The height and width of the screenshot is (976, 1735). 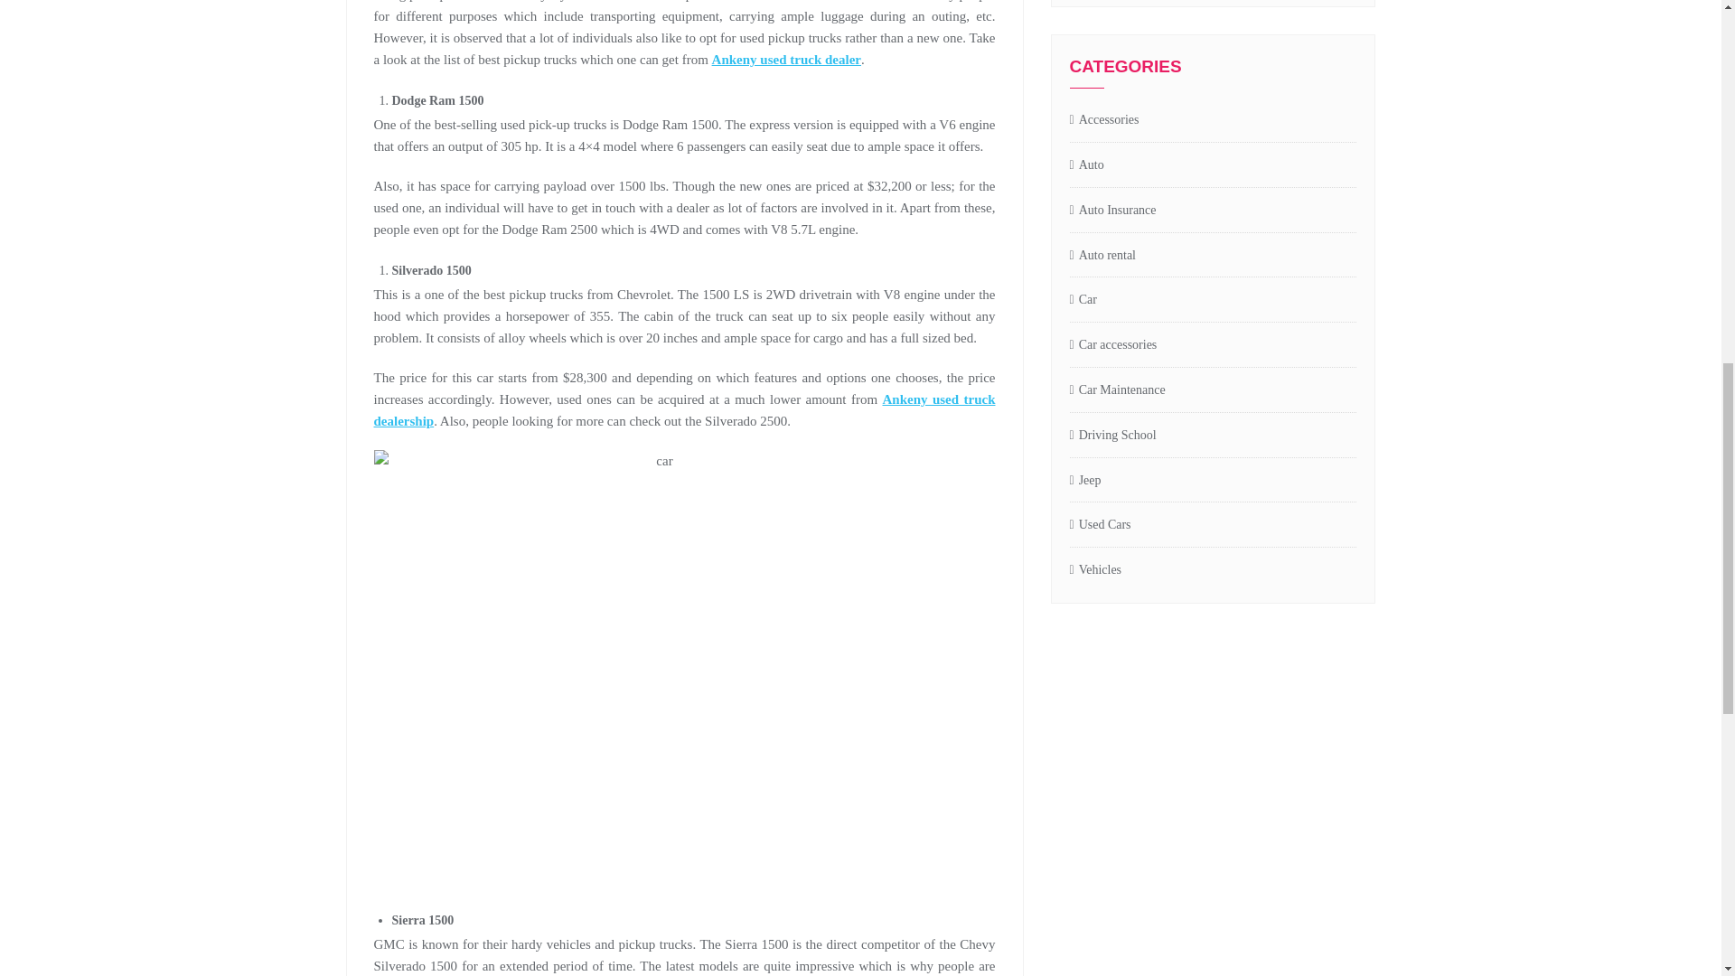 What do you see at coordinates (1102, 256) in the screenshot?
I see `Auto rental` at bounding box center [1102, 256].